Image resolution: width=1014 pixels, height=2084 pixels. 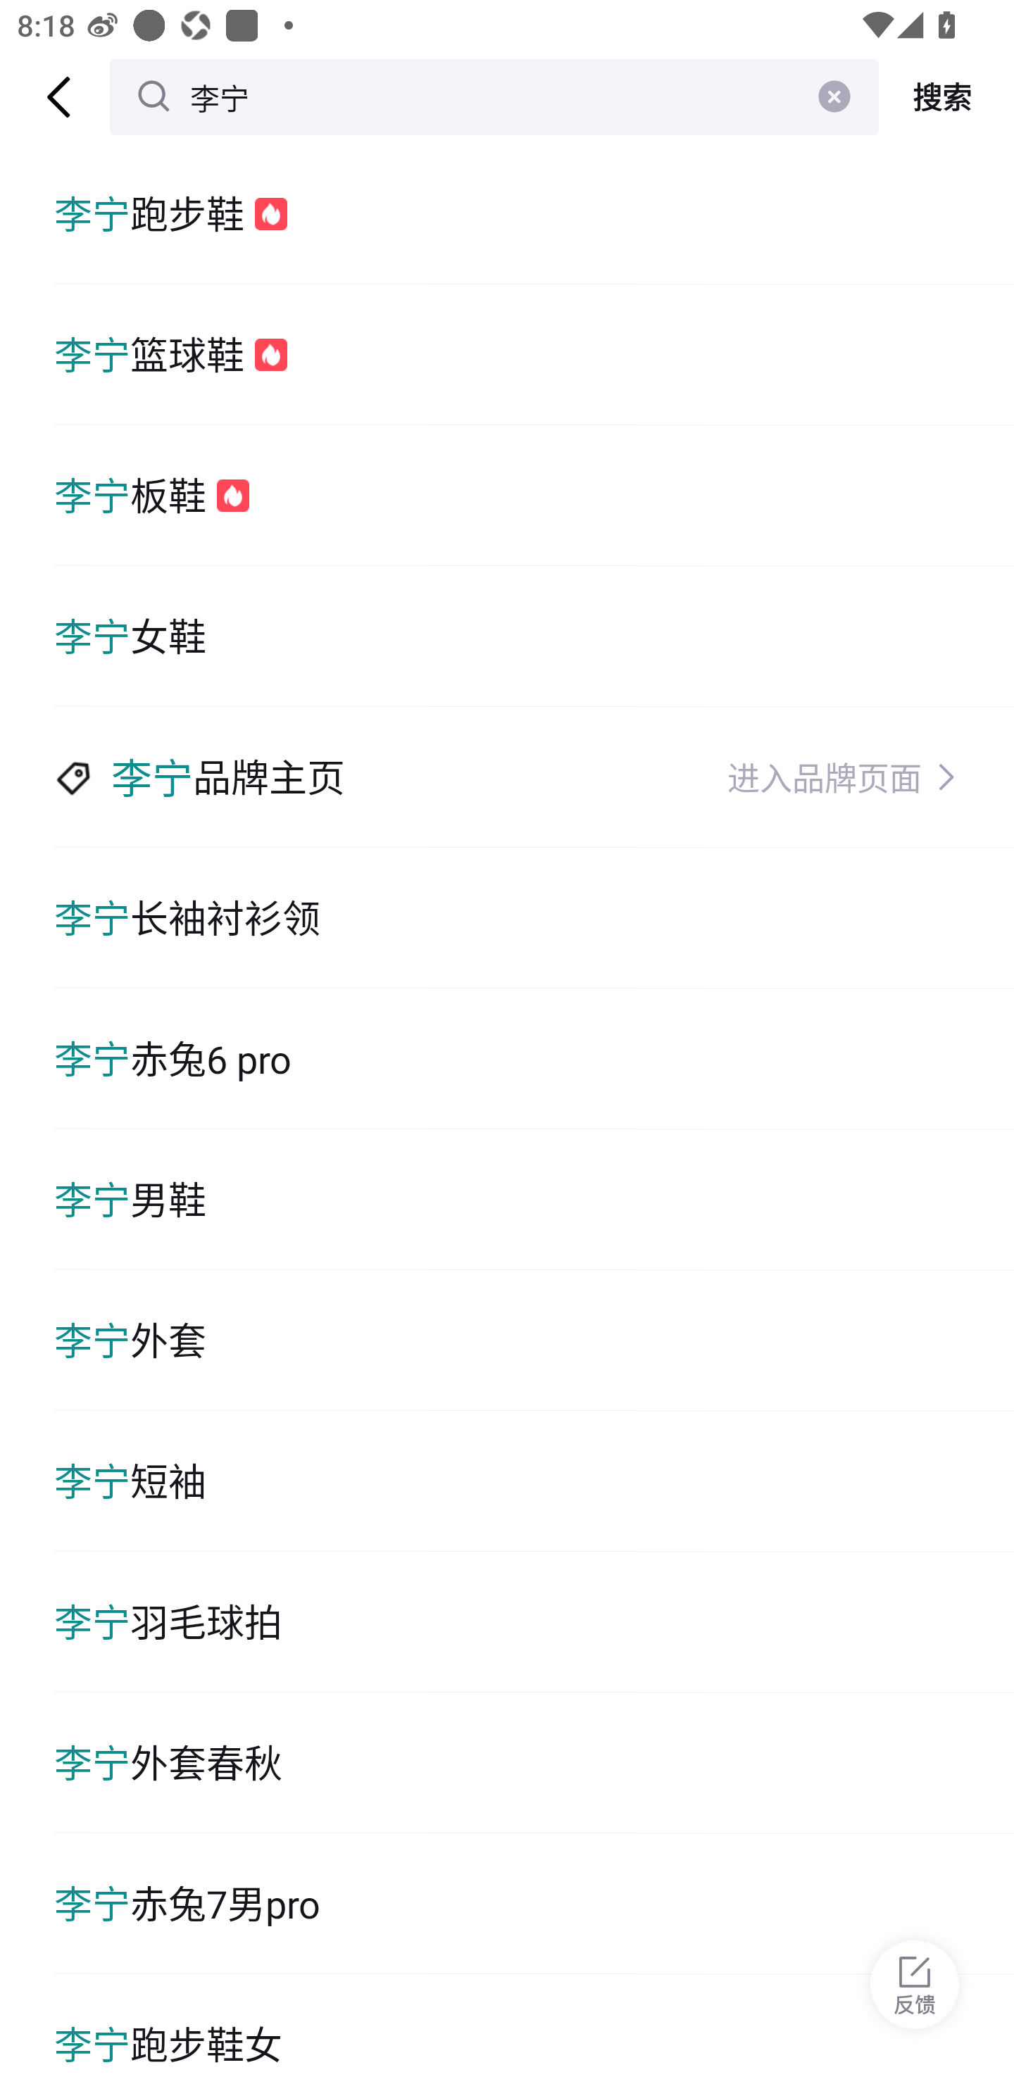 I want to click on 李宁跑步鞋女, so click(x=534, y=2029).